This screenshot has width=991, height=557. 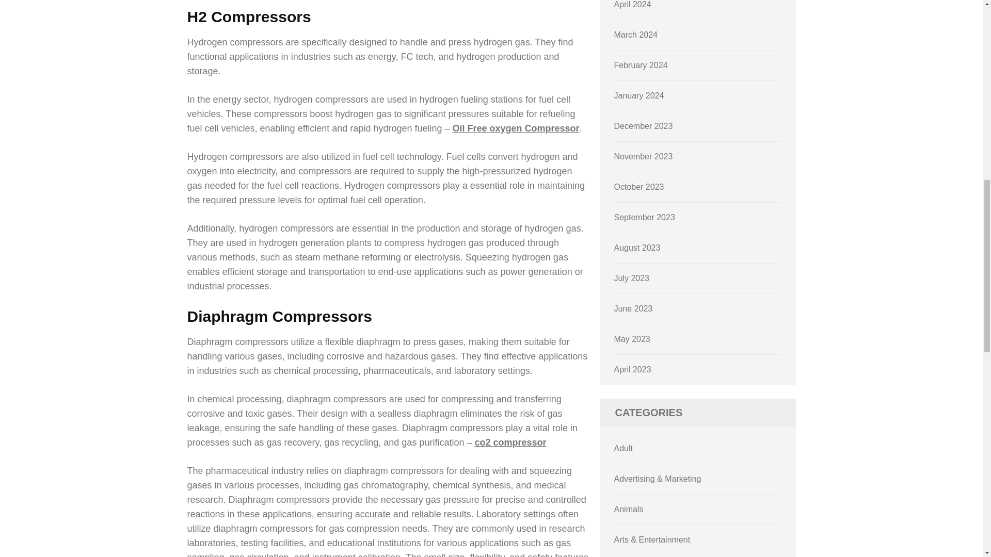 I want to click on March 2024, so click(x=636, y=36).